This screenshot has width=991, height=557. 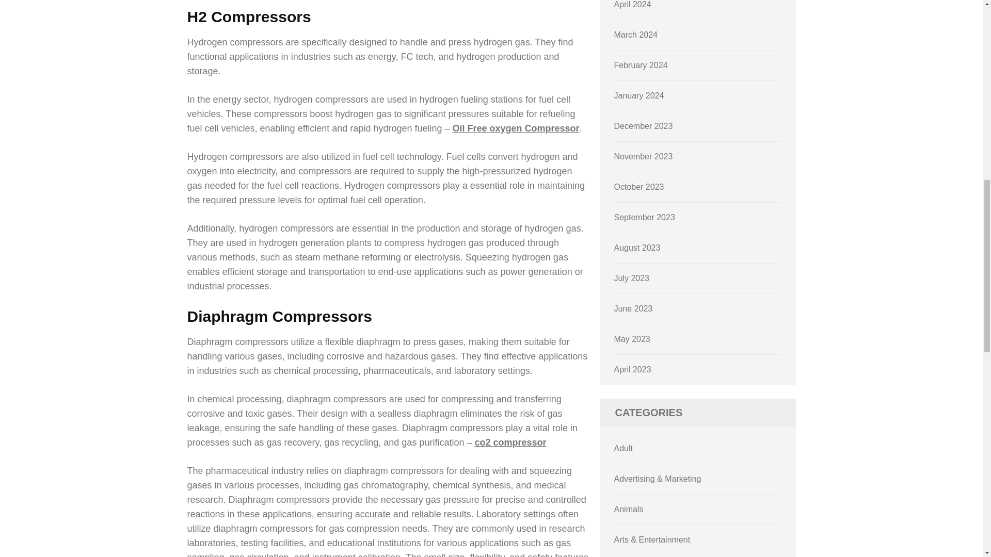 I want to click on March 2024, so click(x=636, y=36).